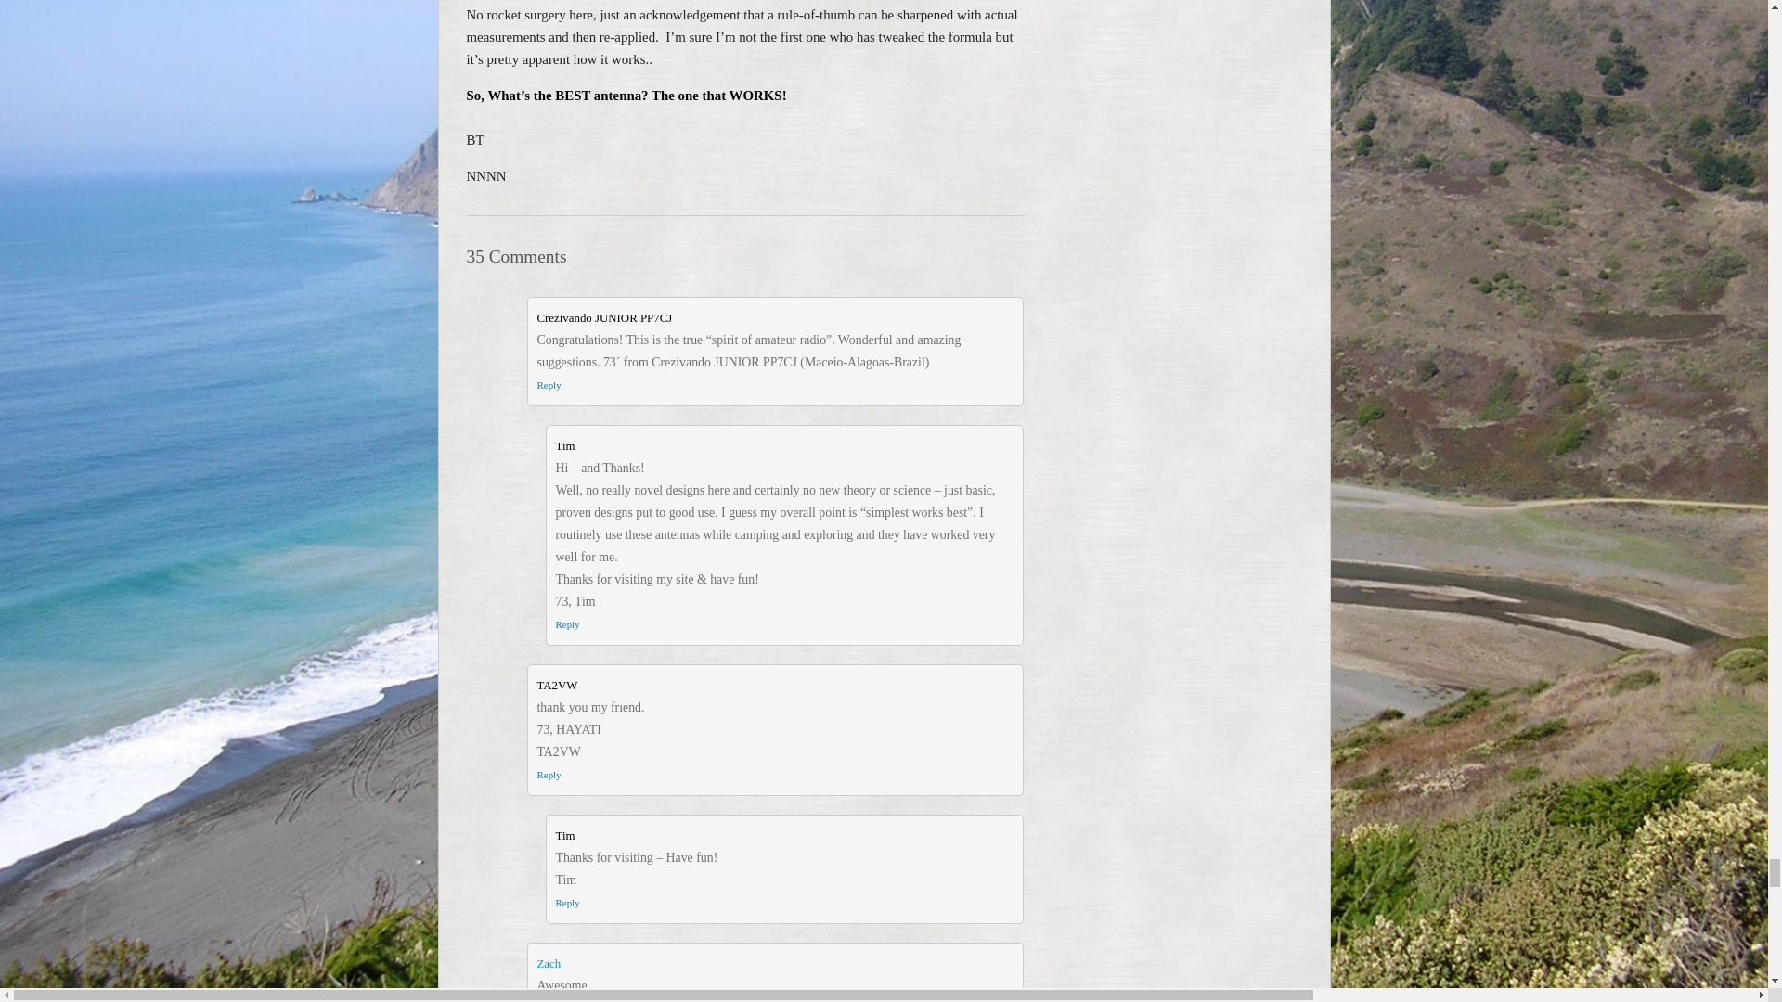 The width and height of the screenshot is (1782, 1002). I want to click on Reply, so click(548, 775).